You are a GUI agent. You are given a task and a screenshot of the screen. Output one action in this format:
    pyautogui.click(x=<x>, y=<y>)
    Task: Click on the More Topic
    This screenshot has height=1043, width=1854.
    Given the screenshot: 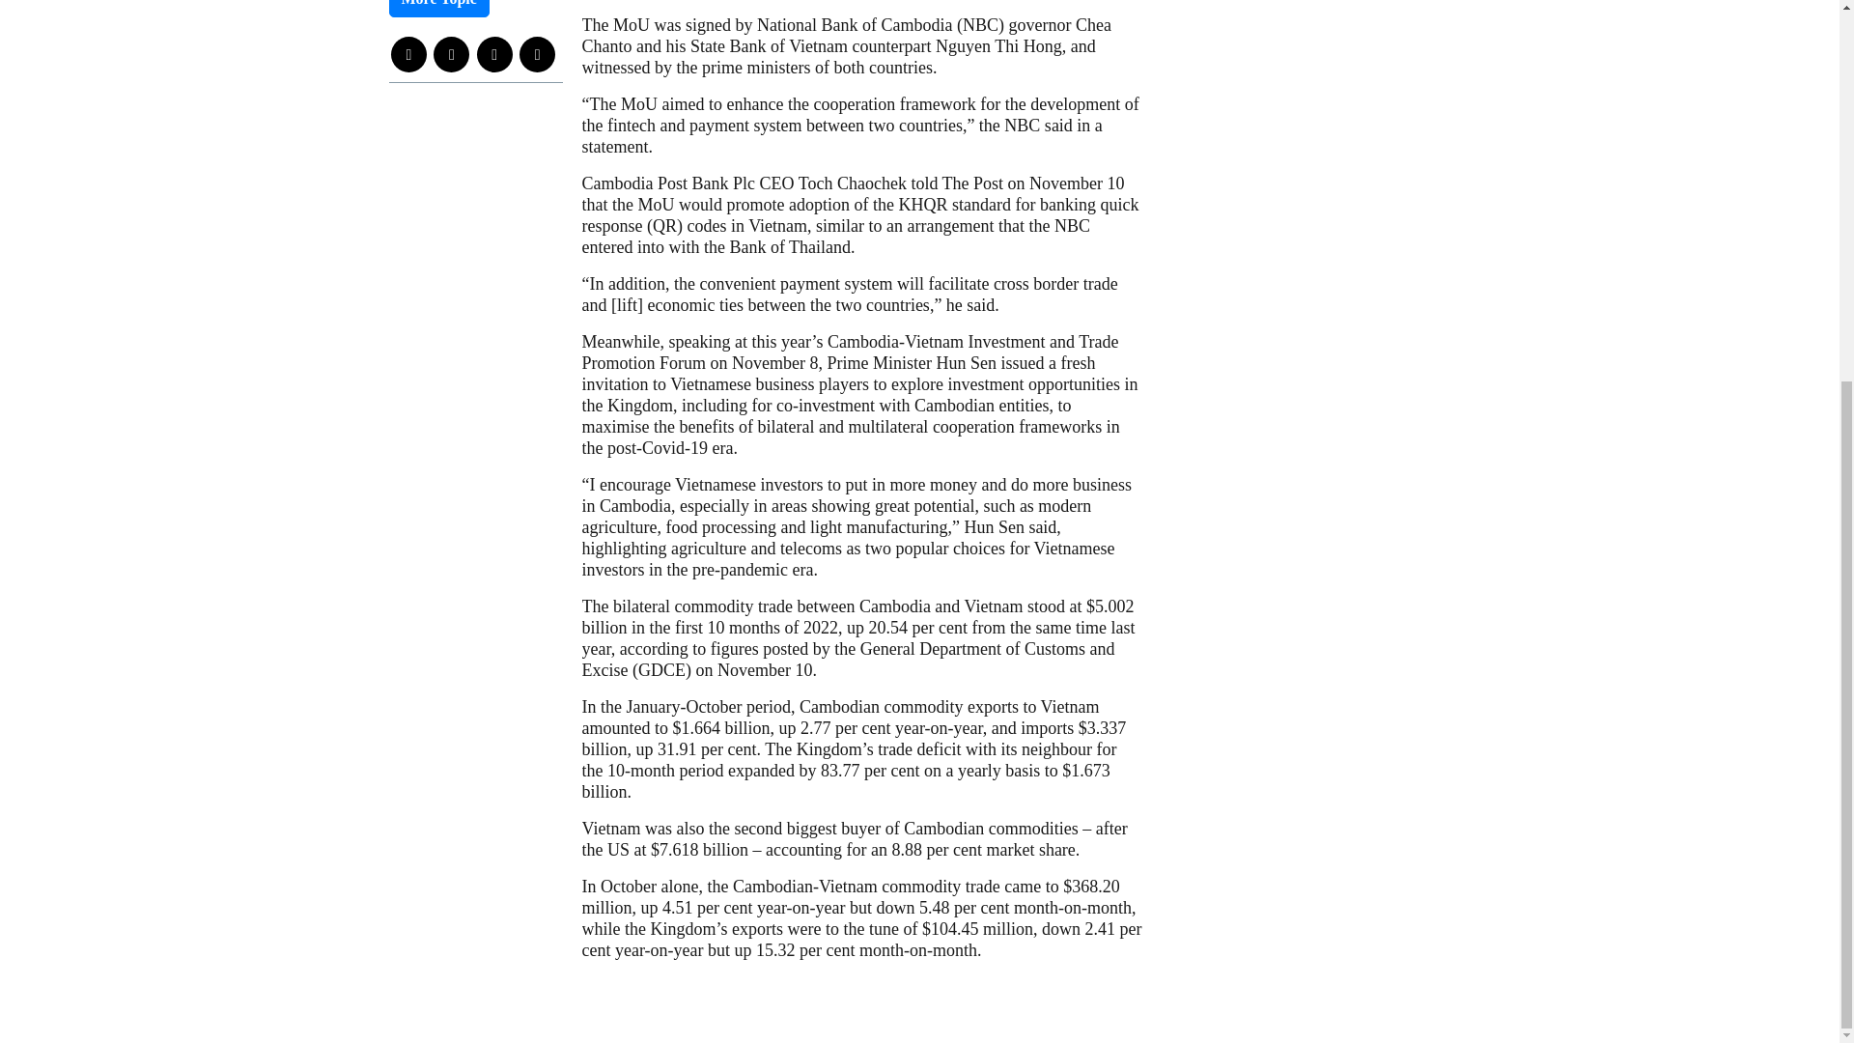 What is the action you would take?
    pyautogui.click(x=438, y=9)
    